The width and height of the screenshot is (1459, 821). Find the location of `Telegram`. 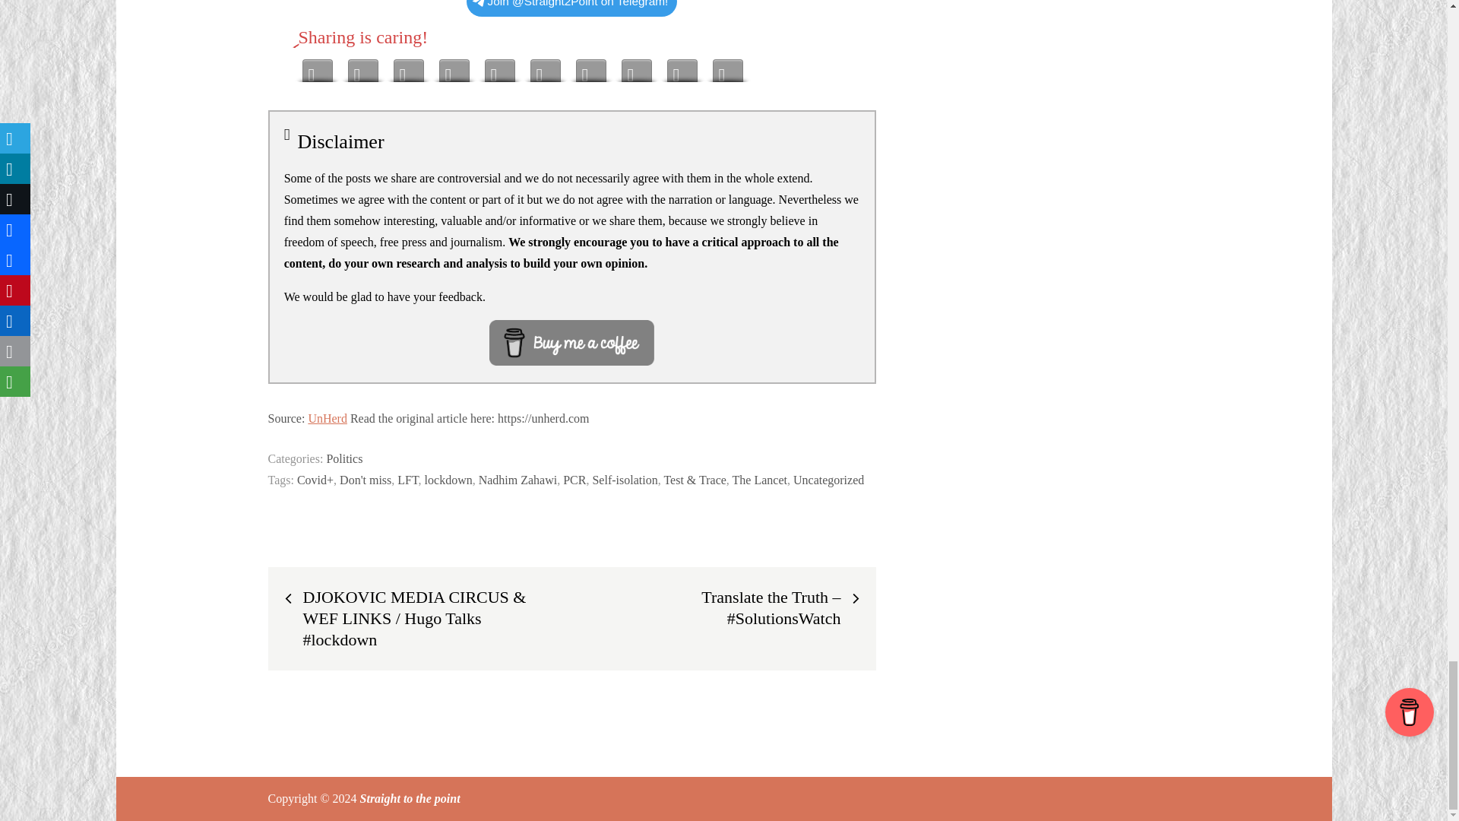

Telegram is located at coordinates (317, 67).